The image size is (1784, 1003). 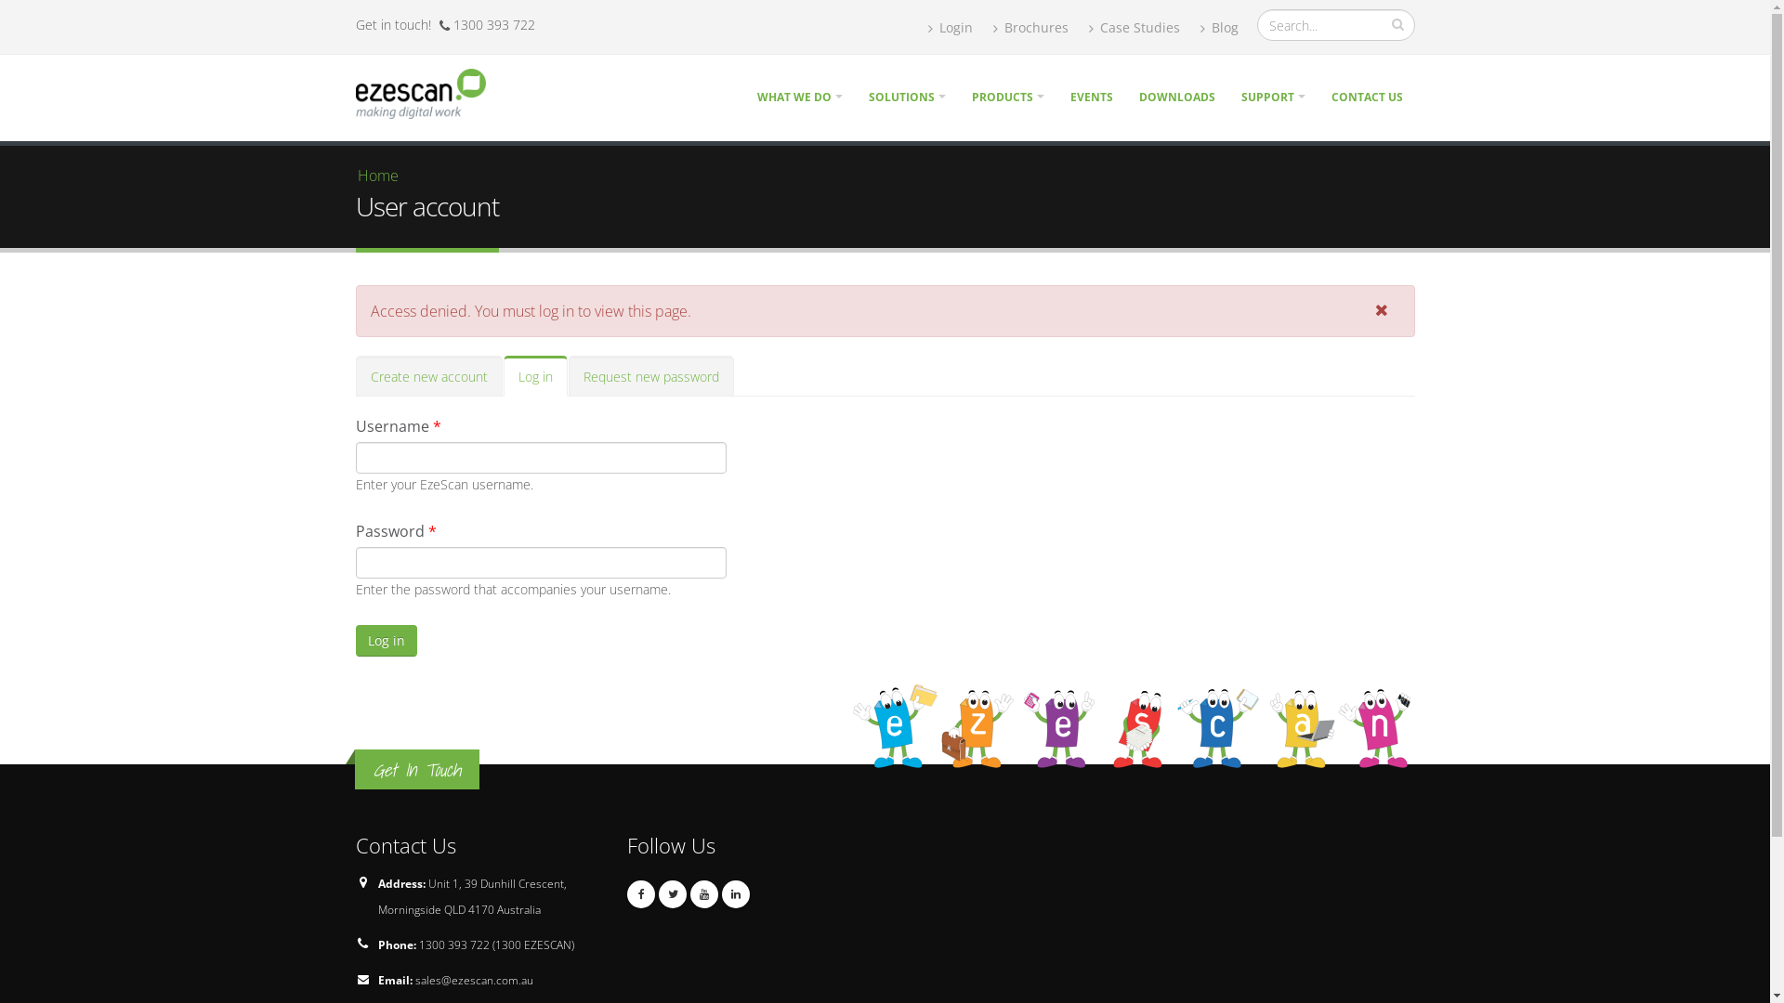 I want to click on WHAT WE DO, so click(x=800, y=97).